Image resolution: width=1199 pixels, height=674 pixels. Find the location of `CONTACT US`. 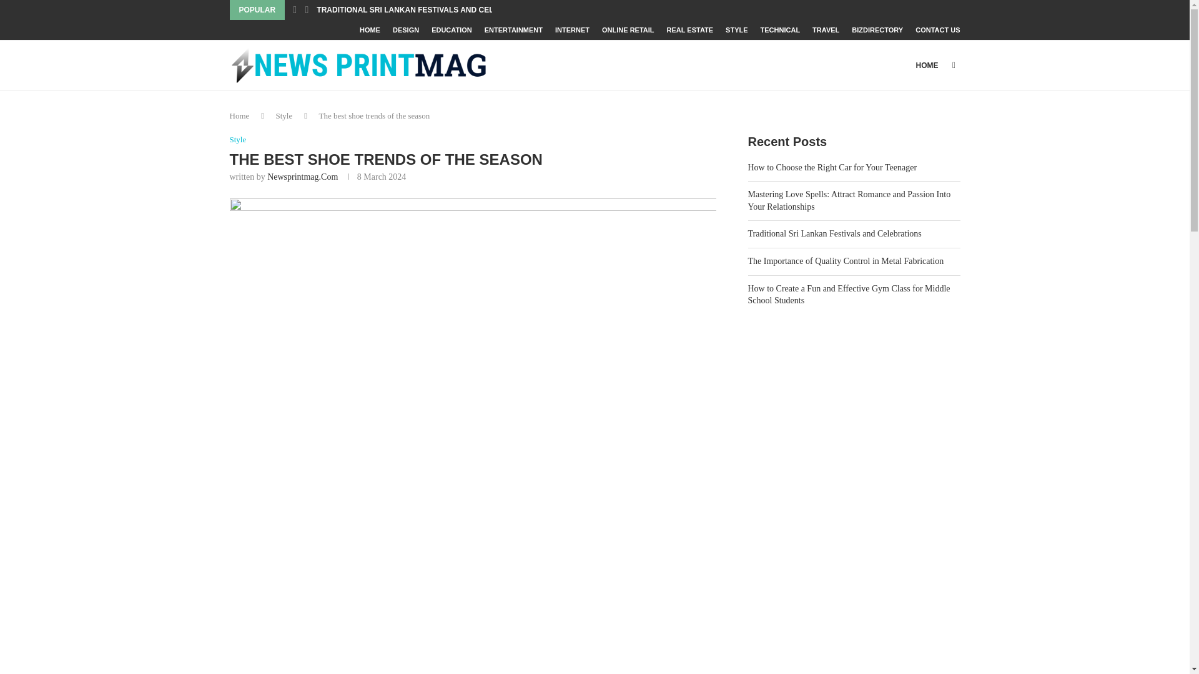

CONTACT US is located at coordinates (938, 30).